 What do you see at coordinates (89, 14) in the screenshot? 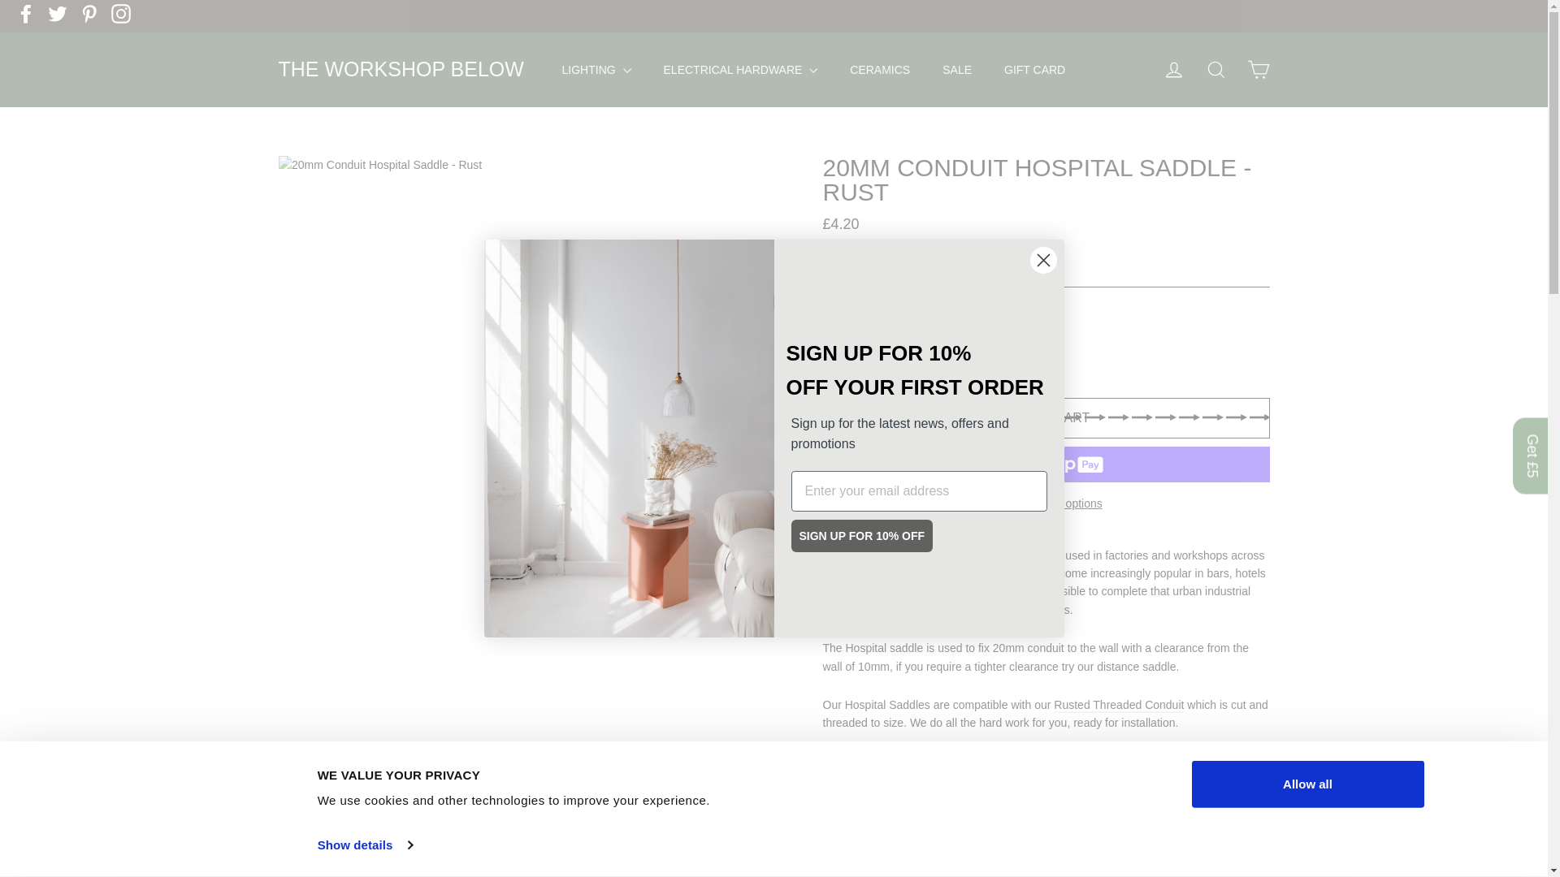
I see `THE WORKSHOP BELOW on Pinterest` at bounding box center [89, 14].